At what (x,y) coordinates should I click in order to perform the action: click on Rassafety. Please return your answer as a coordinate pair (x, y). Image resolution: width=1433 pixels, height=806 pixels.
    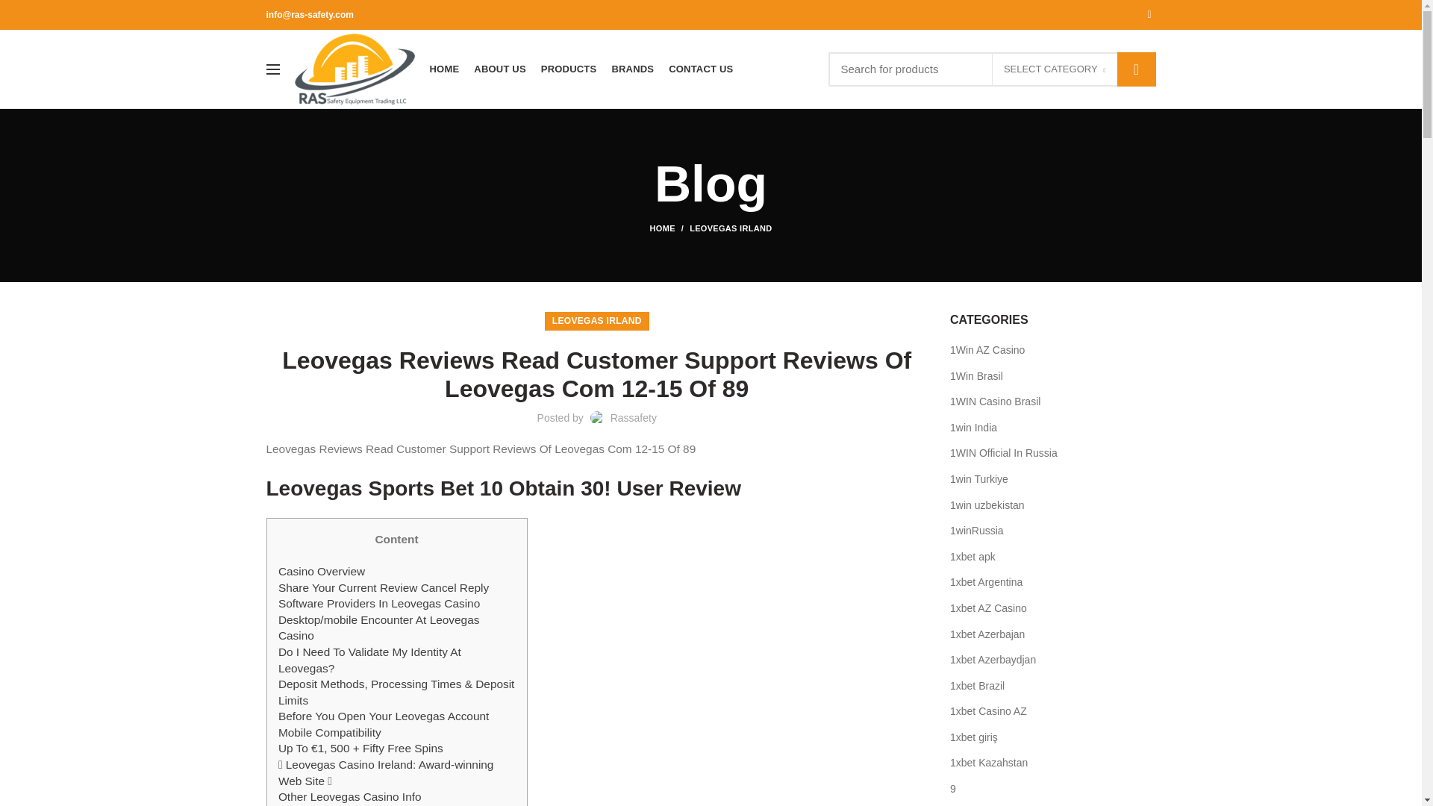
    Looking at the image, I should click on (633, 418).